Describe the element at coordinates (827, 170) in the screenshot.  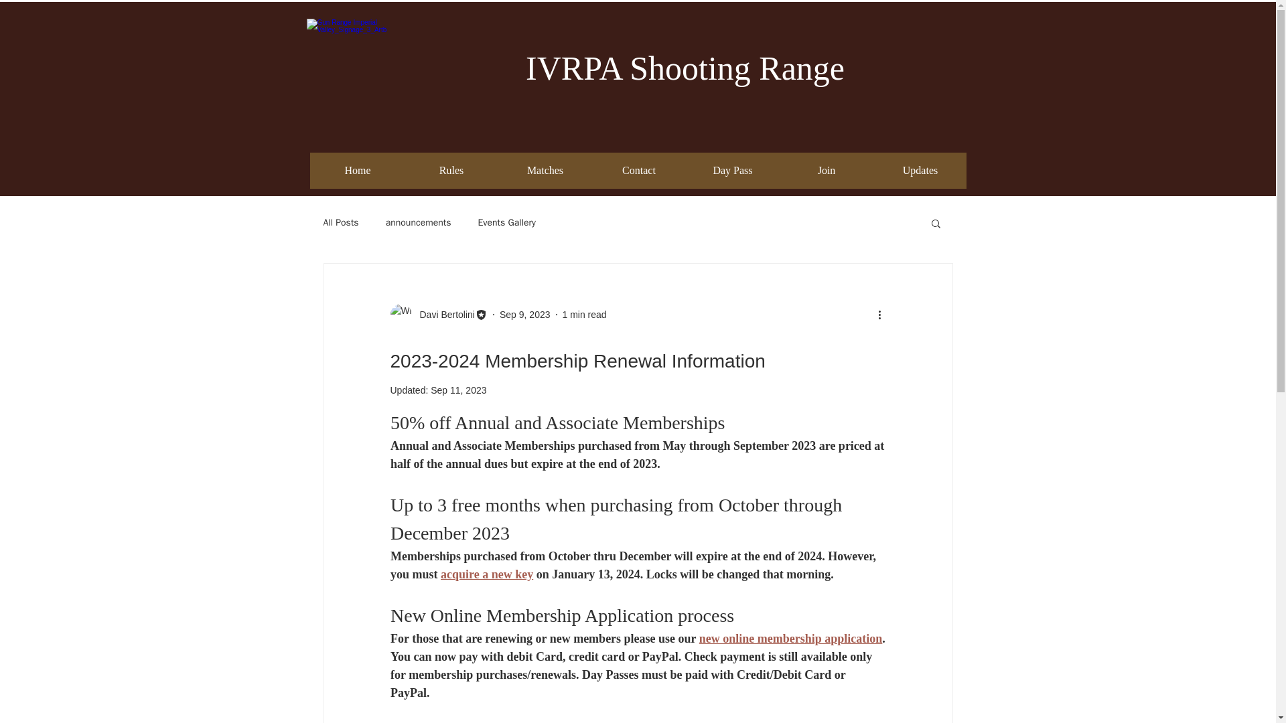
I see `Join` at that location.